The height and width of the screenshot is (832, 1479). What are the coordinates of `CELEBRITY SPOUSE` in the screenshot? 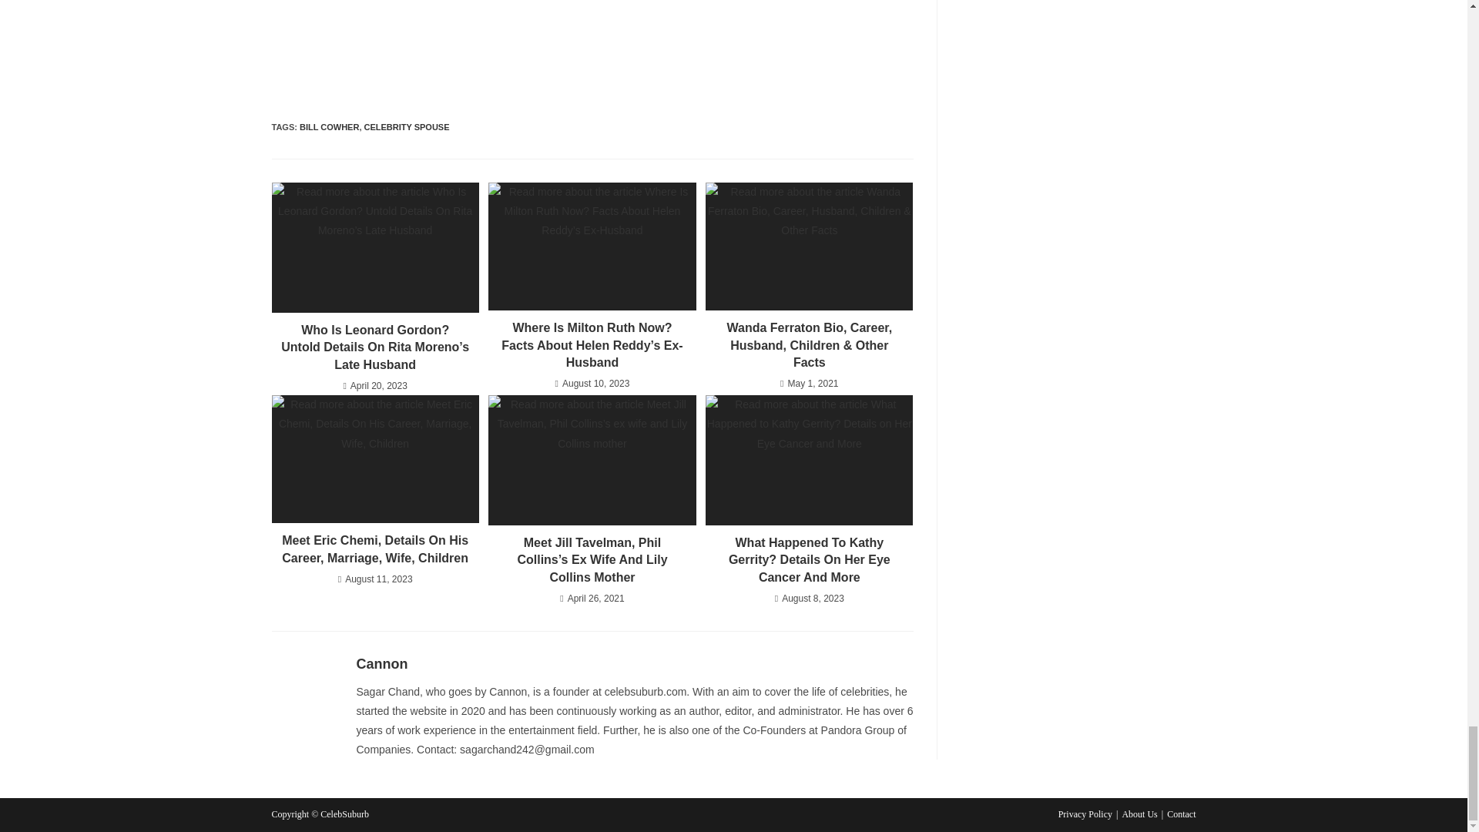 It's located at (407, 126).